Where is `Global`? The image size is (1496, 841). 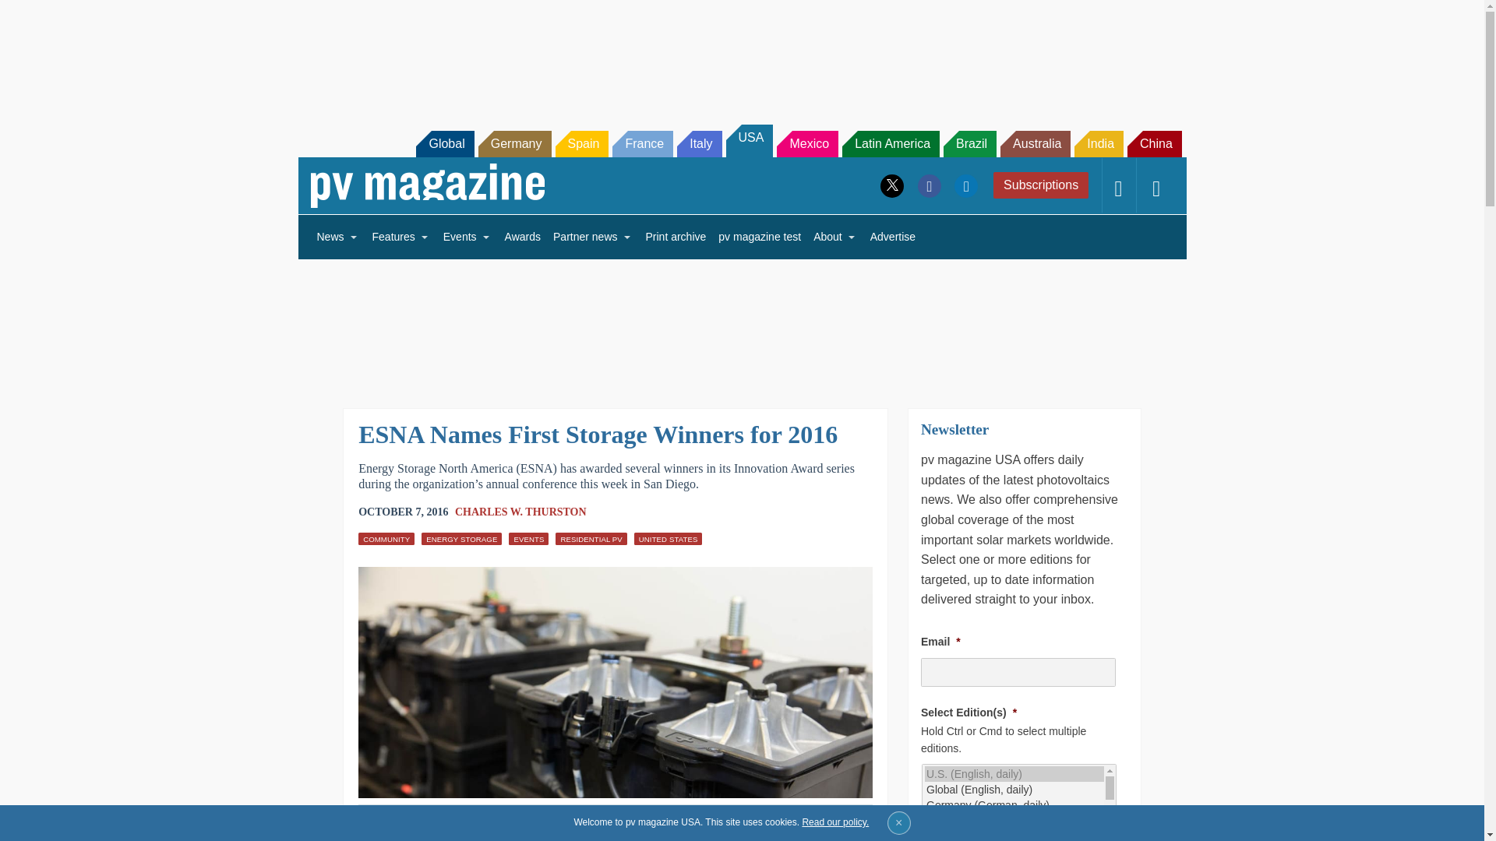 Global is located at coordinates (444, 143).